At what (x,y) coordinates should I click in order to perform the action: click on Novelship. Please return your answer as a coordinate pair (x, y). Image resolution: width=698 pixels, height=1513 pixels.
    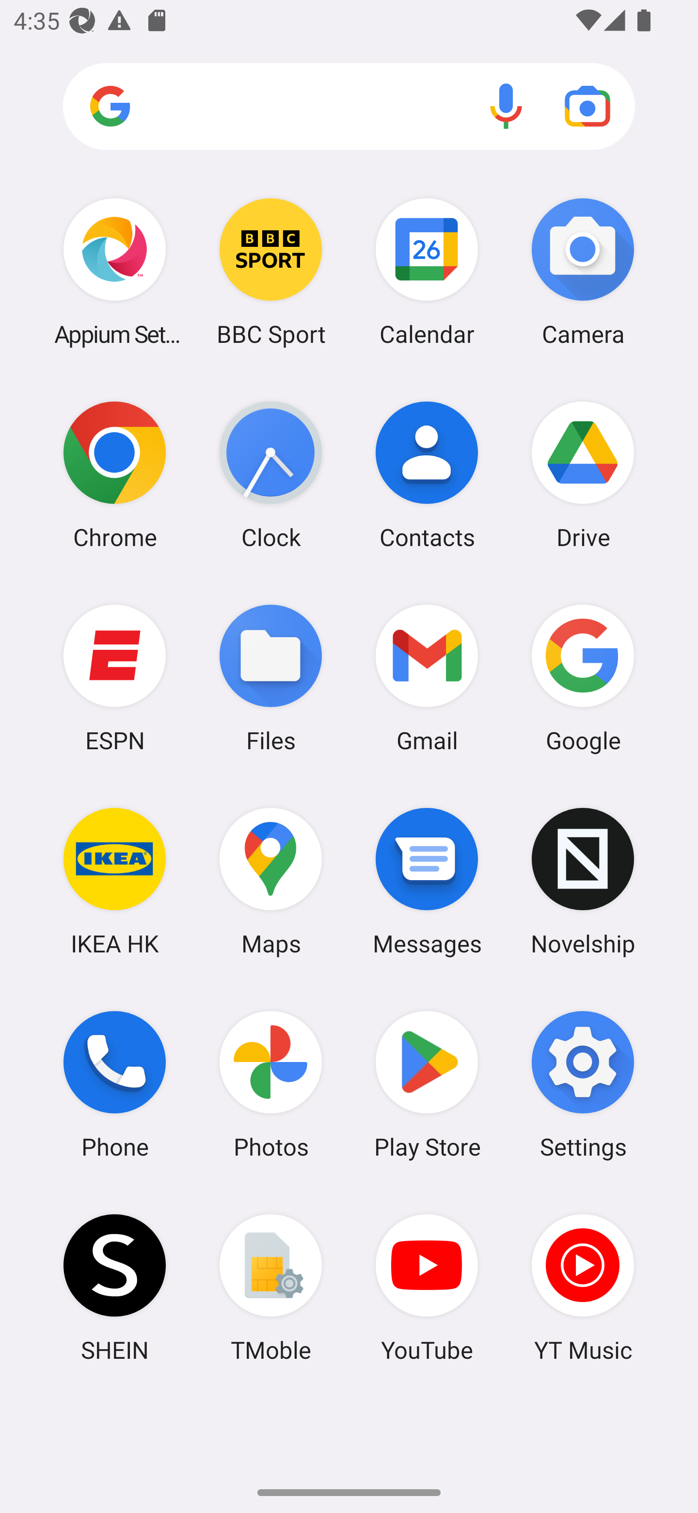
    Looking at the image, I should click on (583, 881).